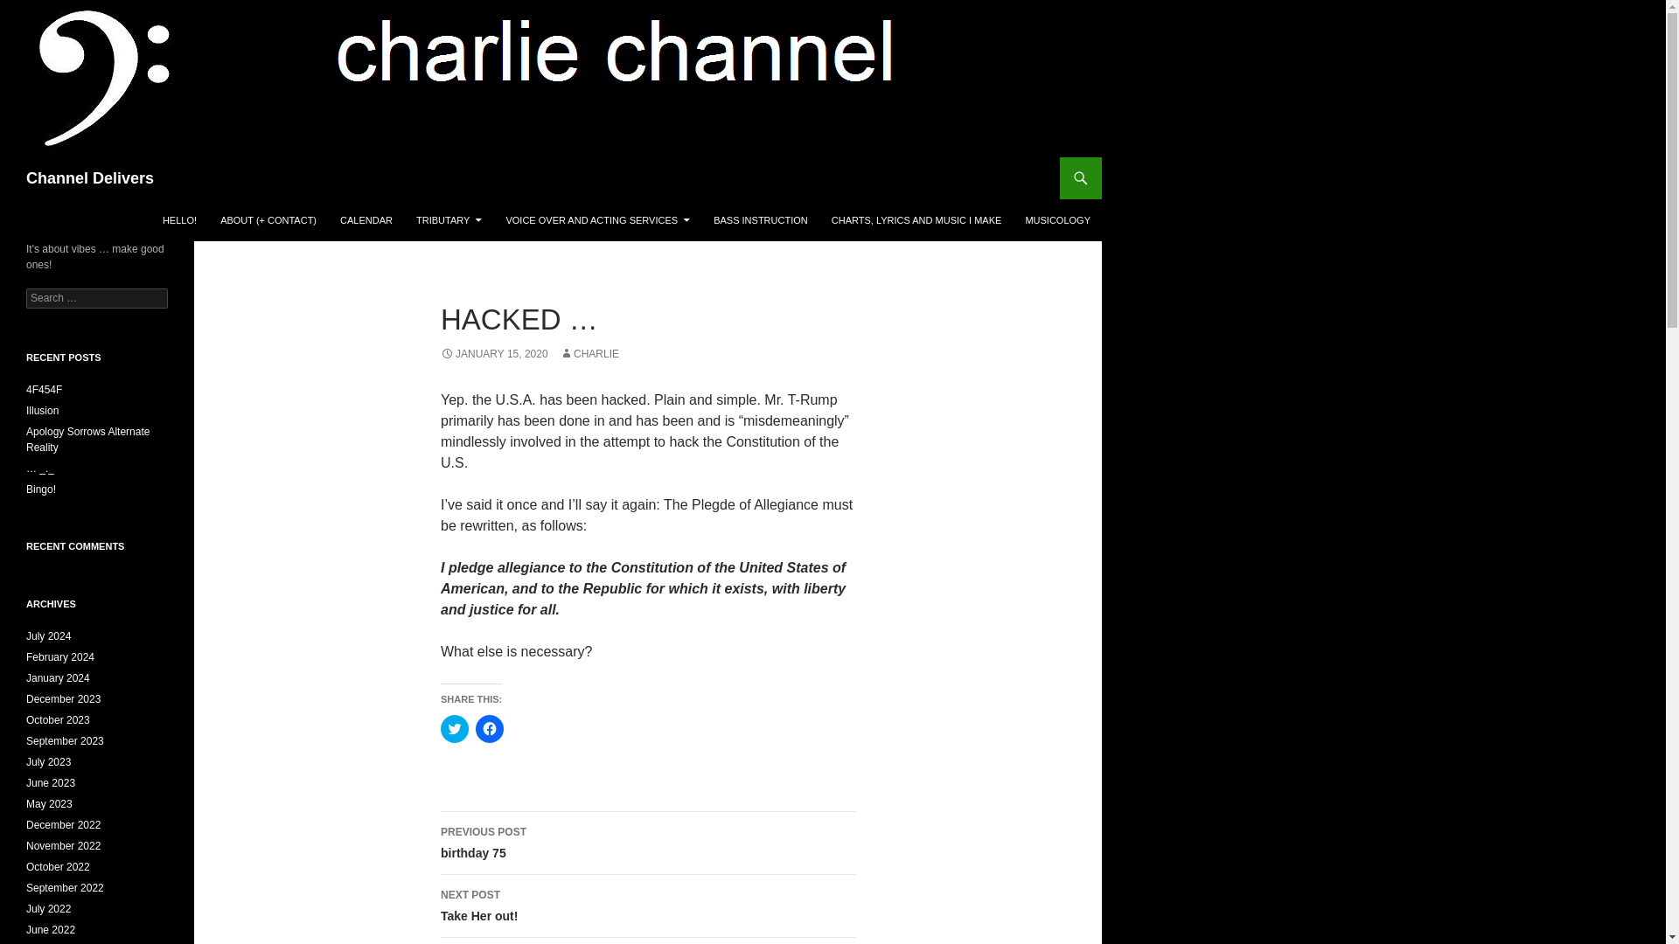  What do you see at coordinates (65, 741) in the screenshot?
I see `September 2023` at bounding box center [65, 741].